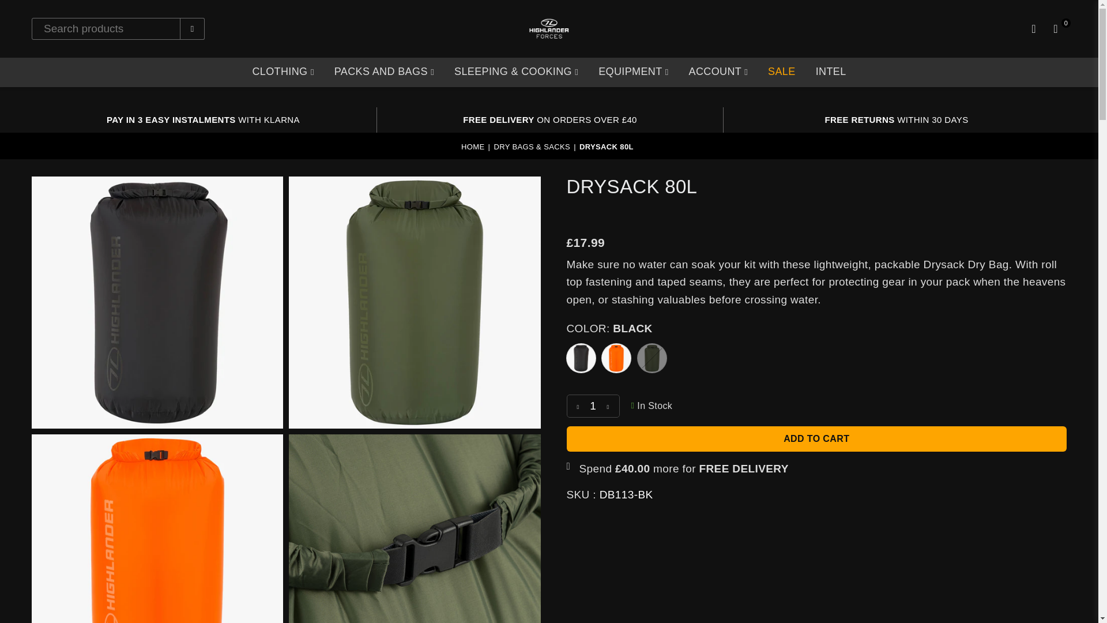 The height and width of the screenshot is (623, 1107). What do you see at coordinates (54, 10) in the screenshot?
I see `Instagram` at bounding box center [54, 10].